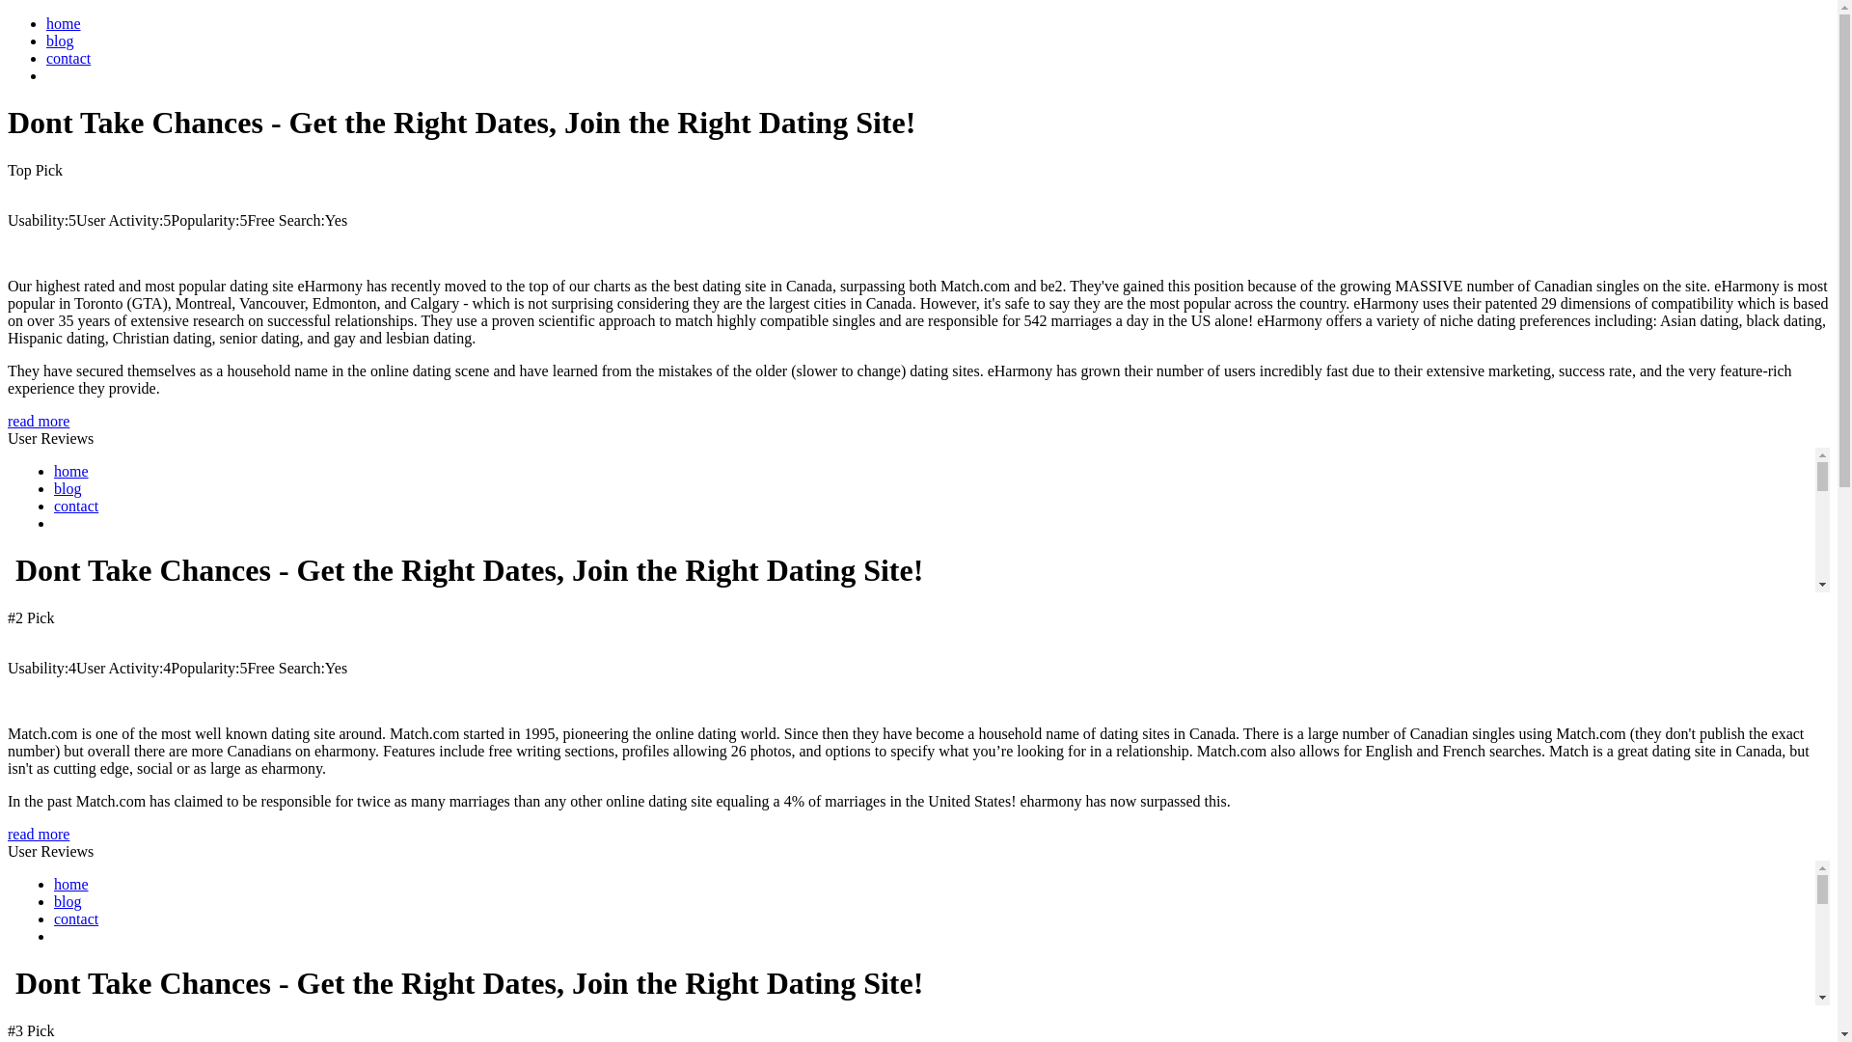 This screenshot has height=1042, width=1852. Describe the element at coordinates (64, 23) in the screenshot. I see `home` at that location.